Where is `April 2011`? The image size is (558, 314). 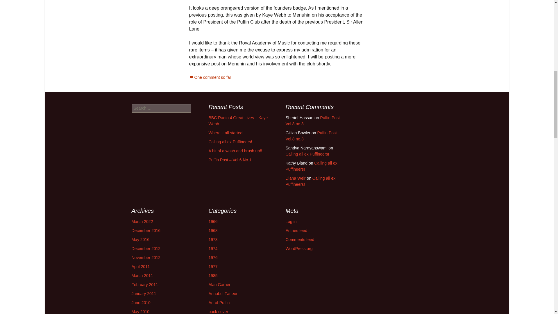
April 2011 is located at coordinates (140, 266).